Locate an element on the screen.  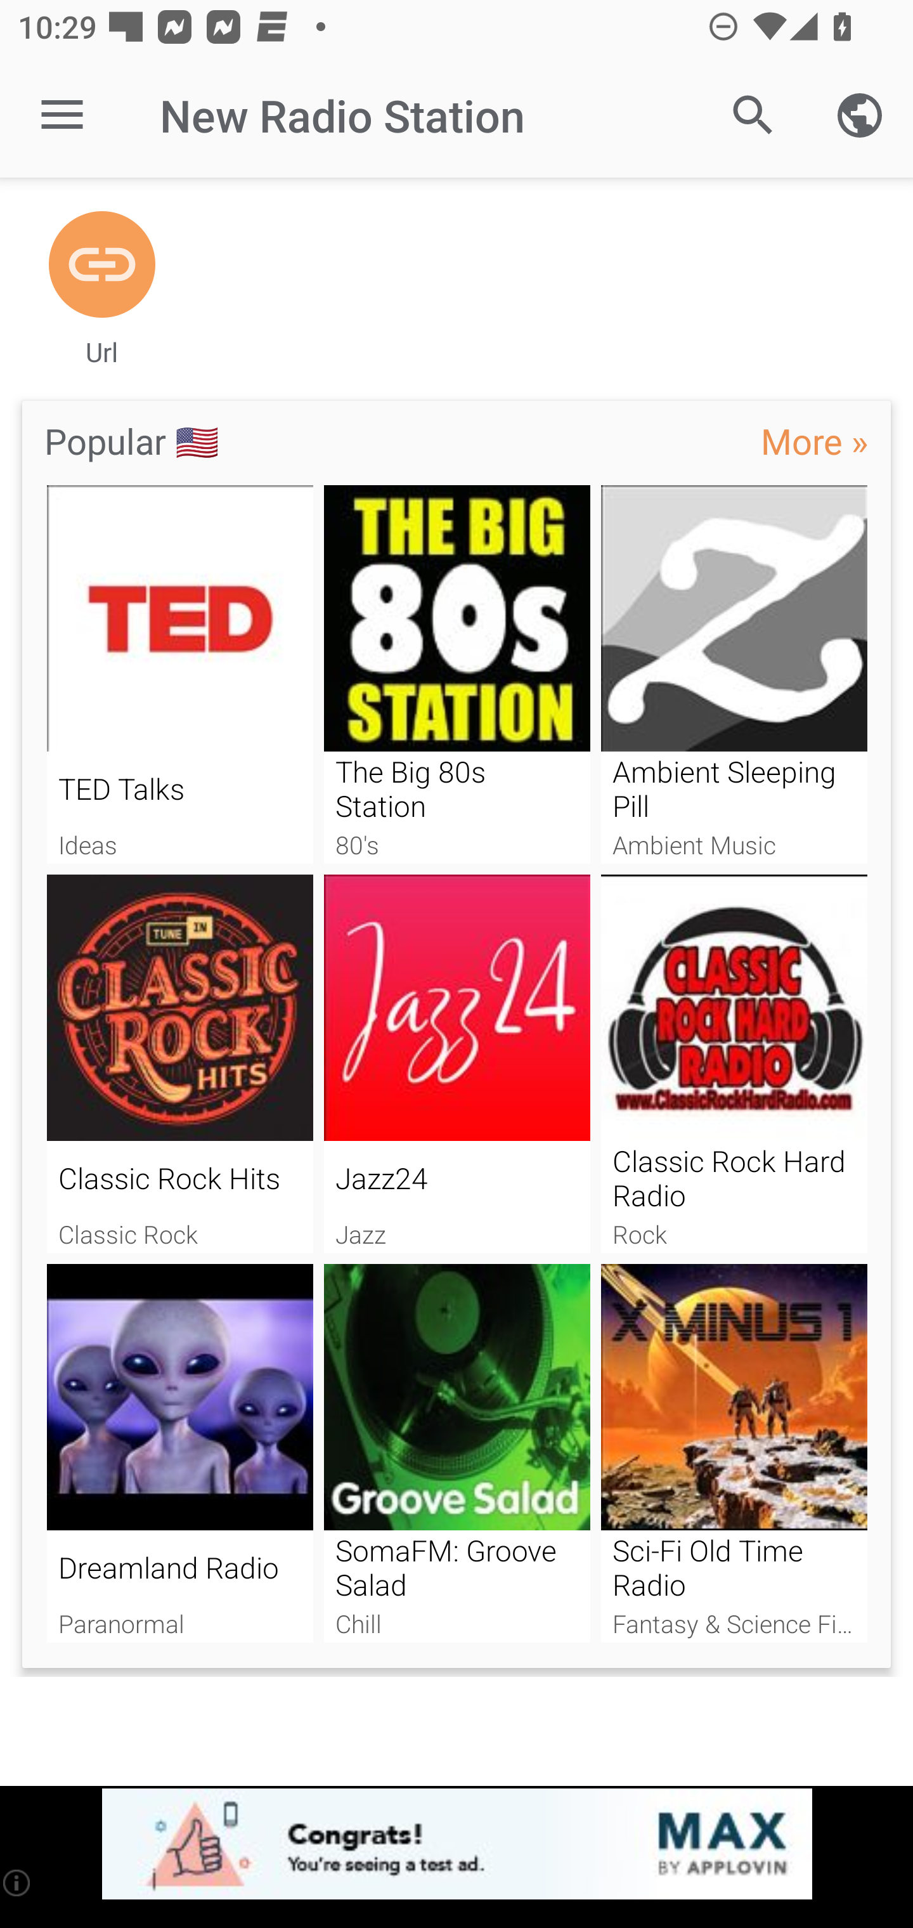
SomaFM: Groove Salad Chill is located at coordinates (457, 1454).